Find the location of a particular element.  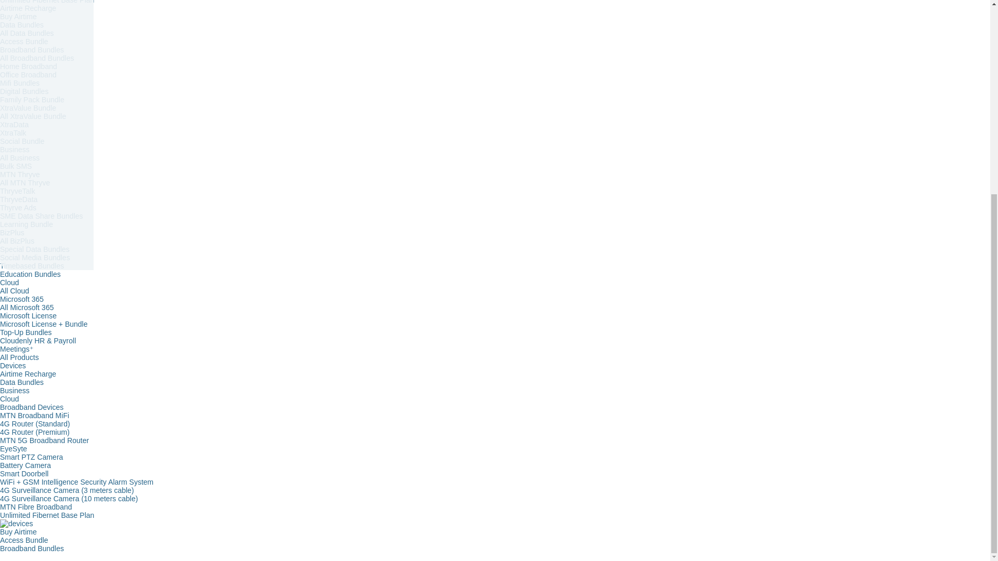

Broadband Bundles is located at coordinates (32, 49).